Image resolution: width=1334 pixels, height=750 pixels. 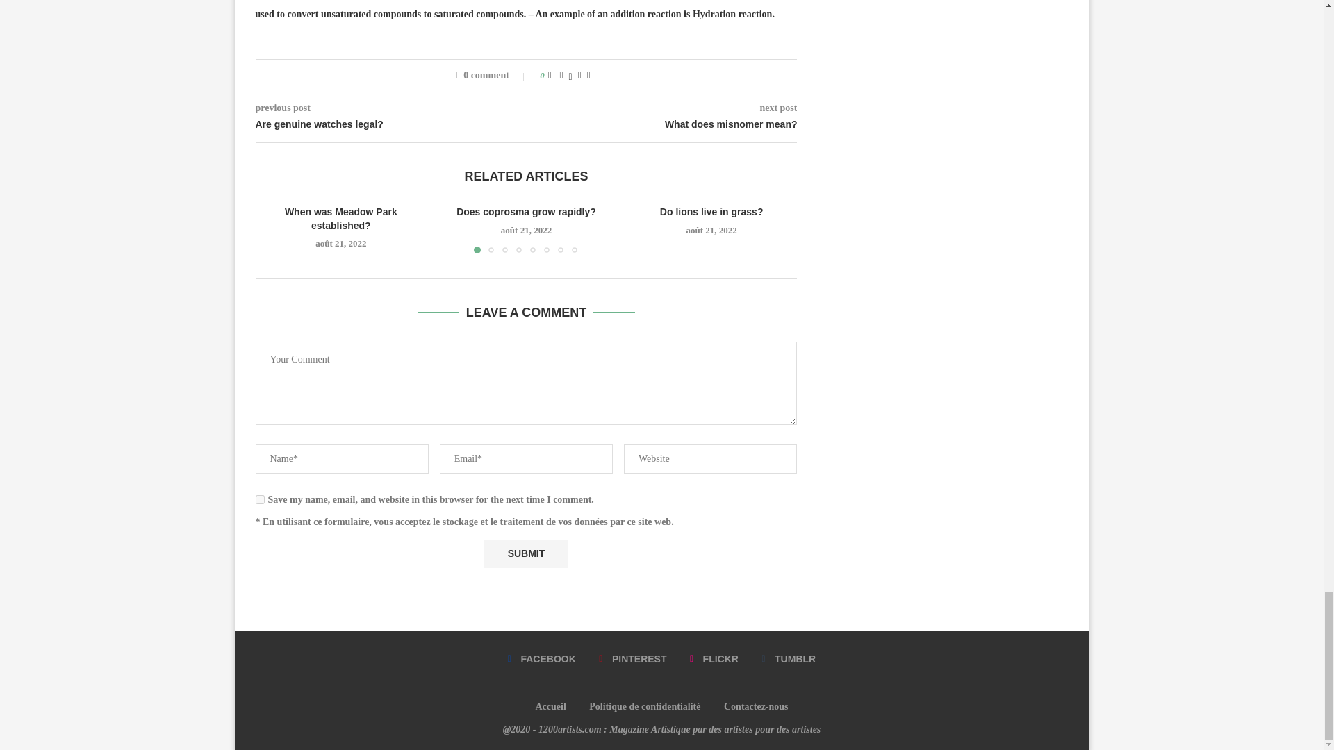 What do you see at coordinates (341, 218) in the screenshot?
I see `When was Meadow Park established?` at bounding box center [341, 218].